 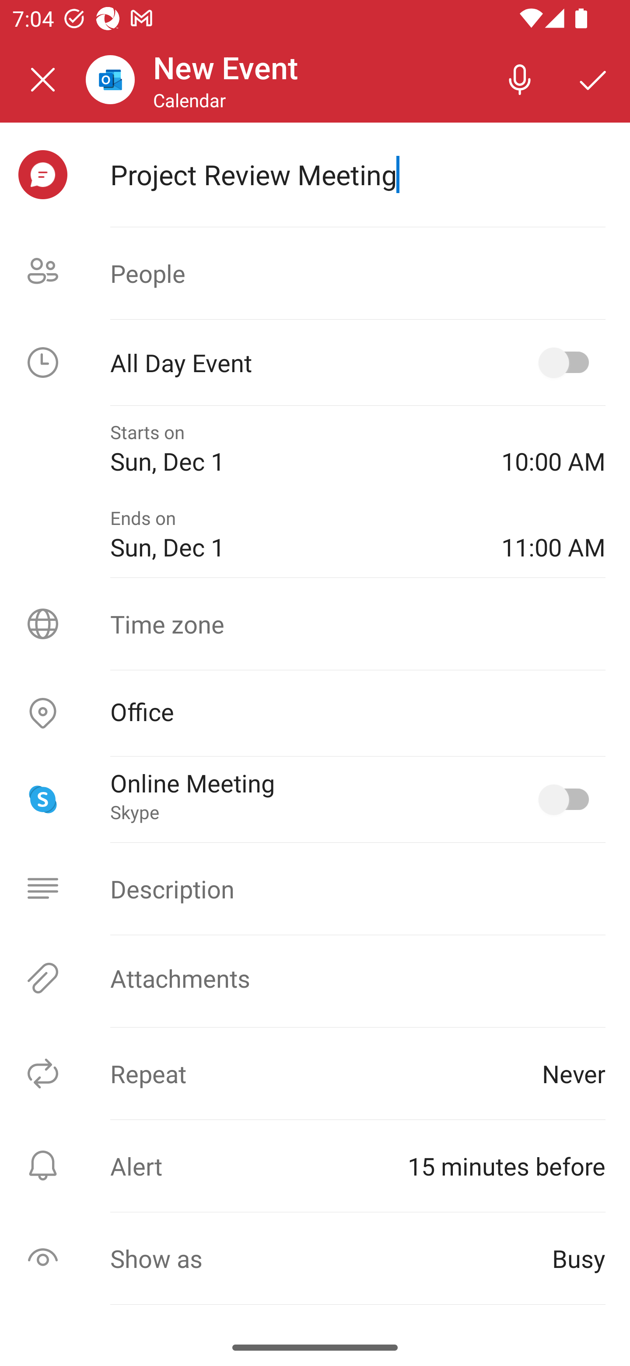 What do you see at coordinates (315, 1258) in the screenshot?
I see `Show as Busy` at bounding box center [315, 1258].